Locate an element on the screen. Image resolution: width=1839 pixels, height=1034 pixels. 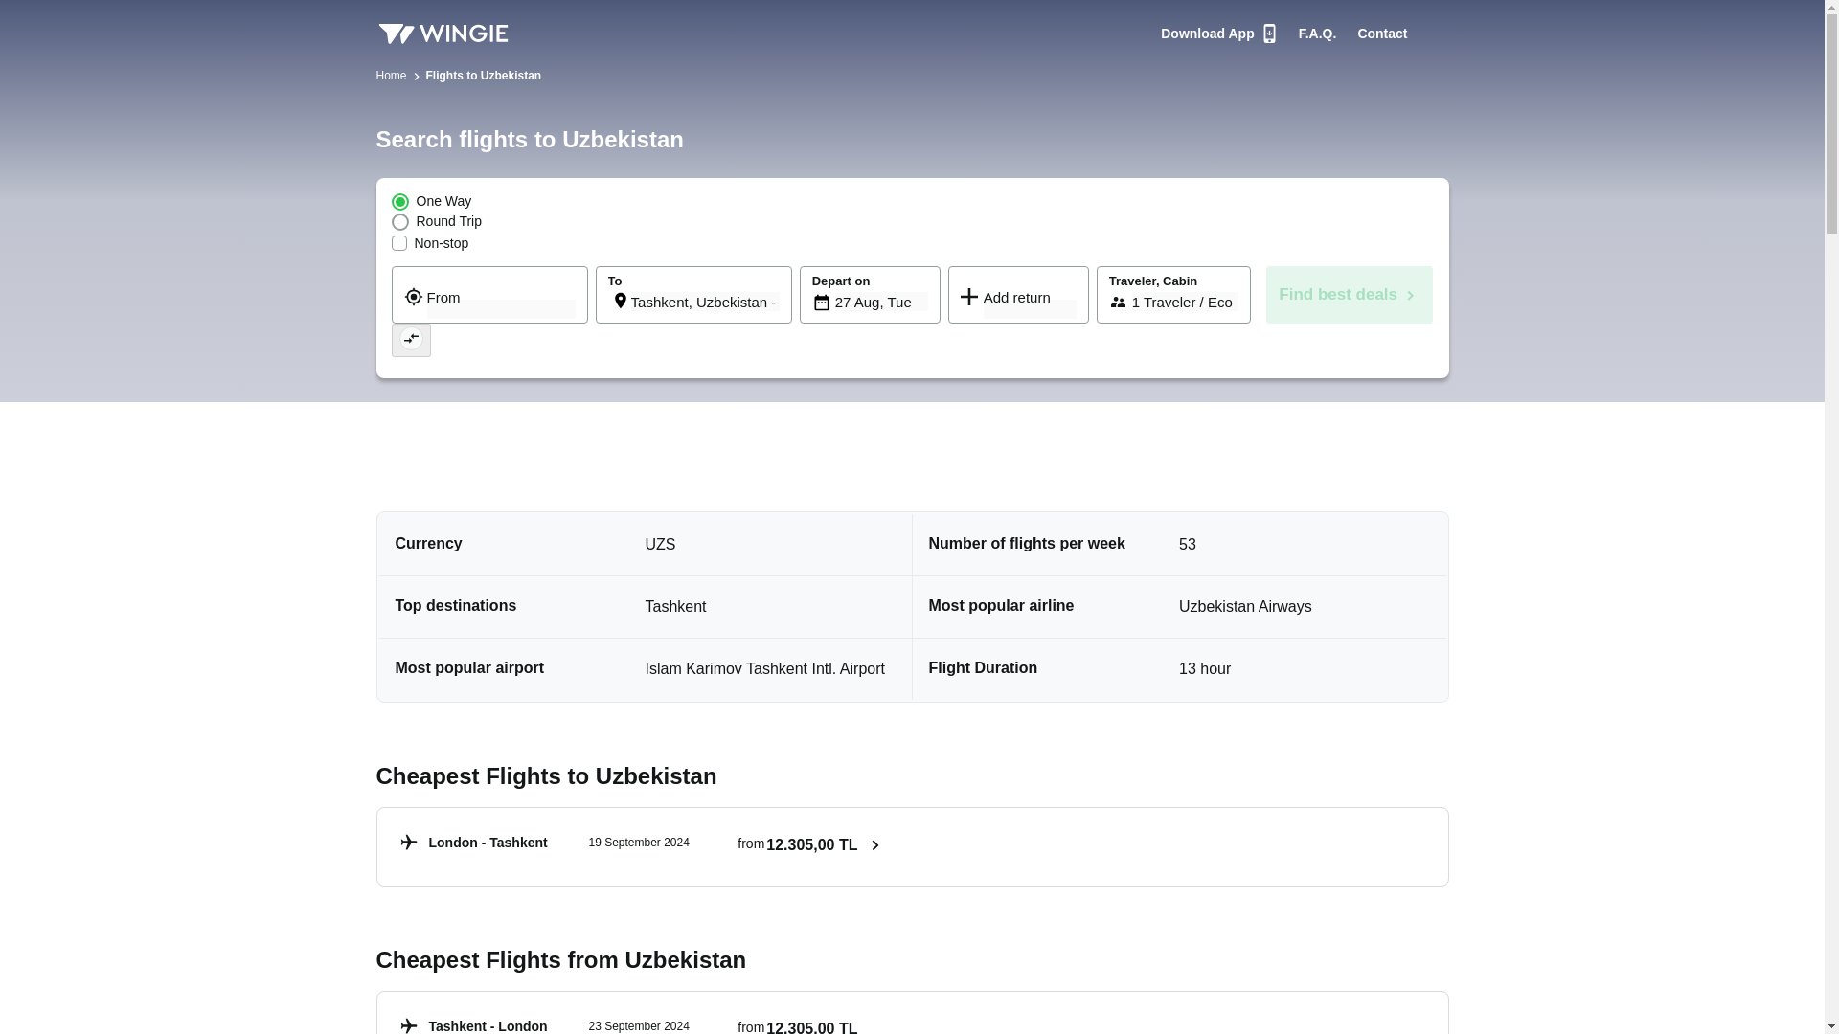
London to Tashkent flights is located at coordinates (705, 301).